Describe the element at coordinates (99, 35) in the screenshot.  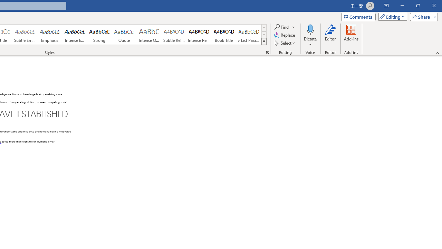
I see `Strong` at that location.